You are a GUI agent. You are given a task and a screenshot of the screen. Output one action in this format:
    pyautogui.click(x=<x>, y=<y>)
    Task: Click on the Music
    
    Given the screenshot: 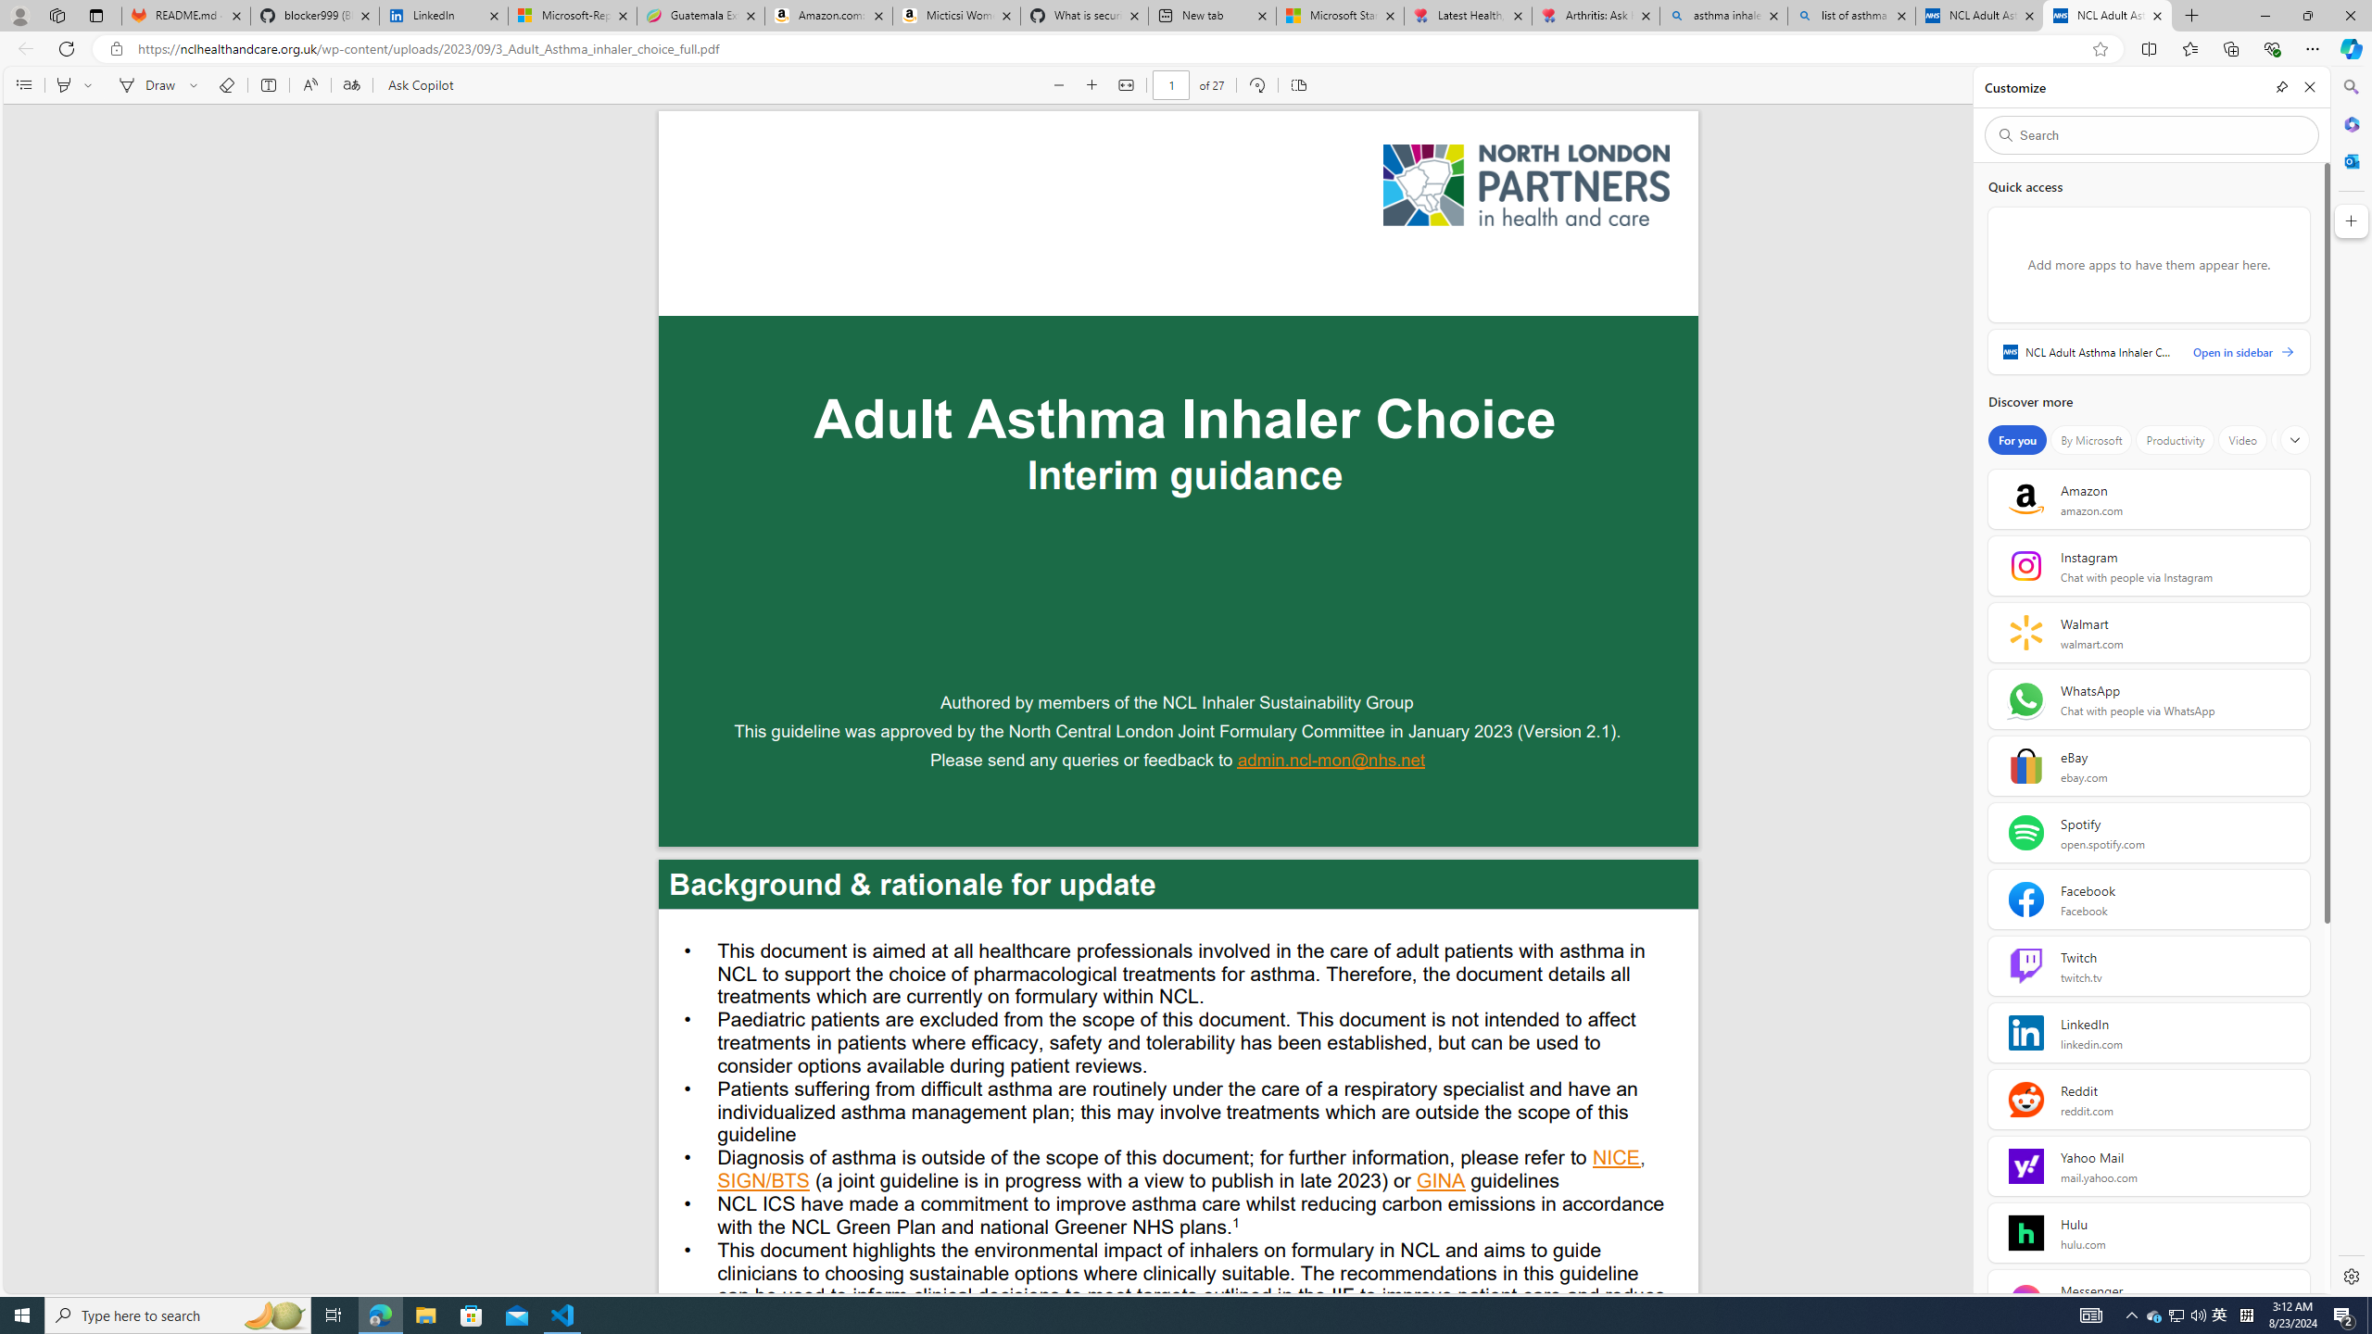 What is the action you would take?
    pyautogui.click(x=2296, y=440)
    